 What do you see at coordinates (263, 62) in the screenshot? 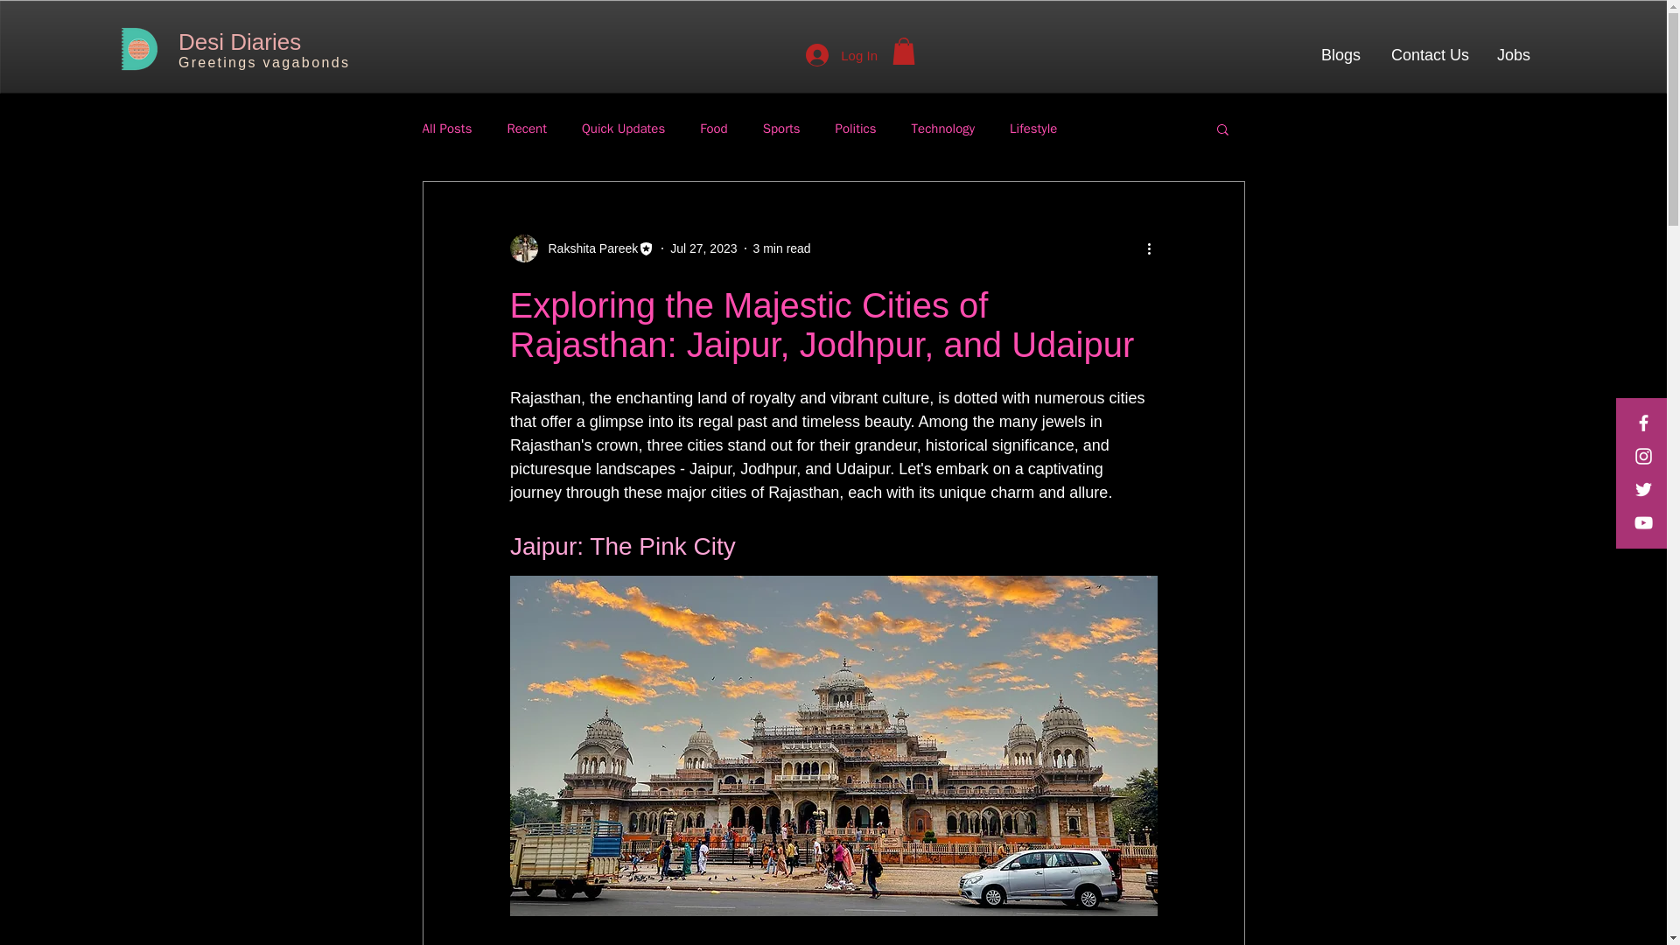
I see `Greetings vagabonds` at bounding box center [263, 62].